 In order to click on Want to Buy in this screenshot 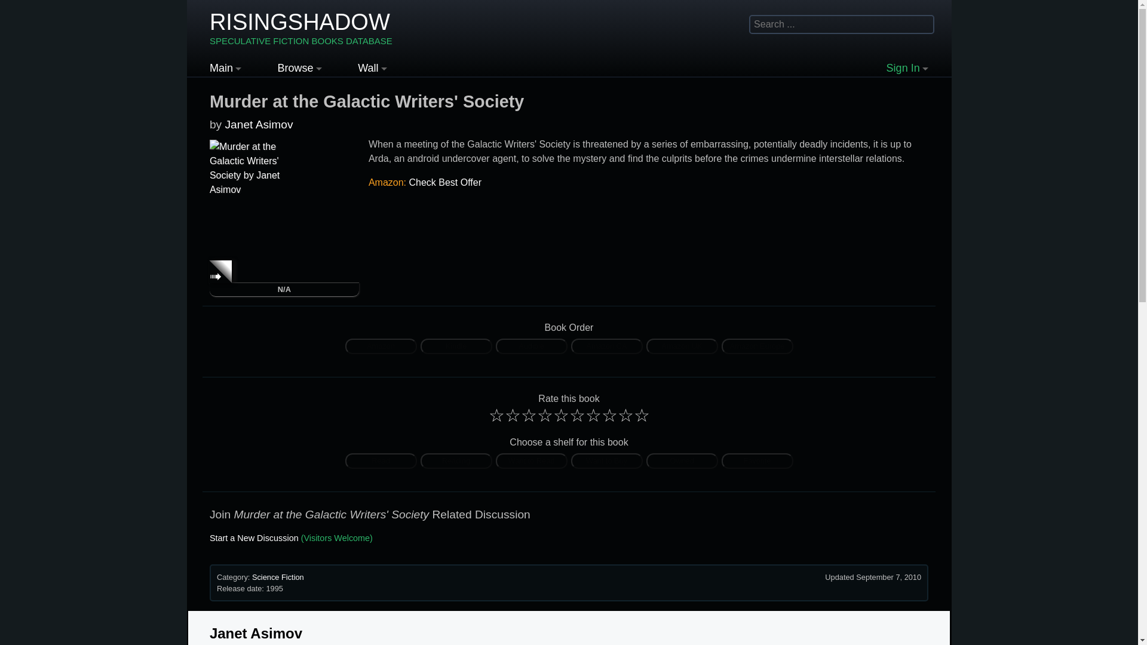, I will do `click(607, 461)`.